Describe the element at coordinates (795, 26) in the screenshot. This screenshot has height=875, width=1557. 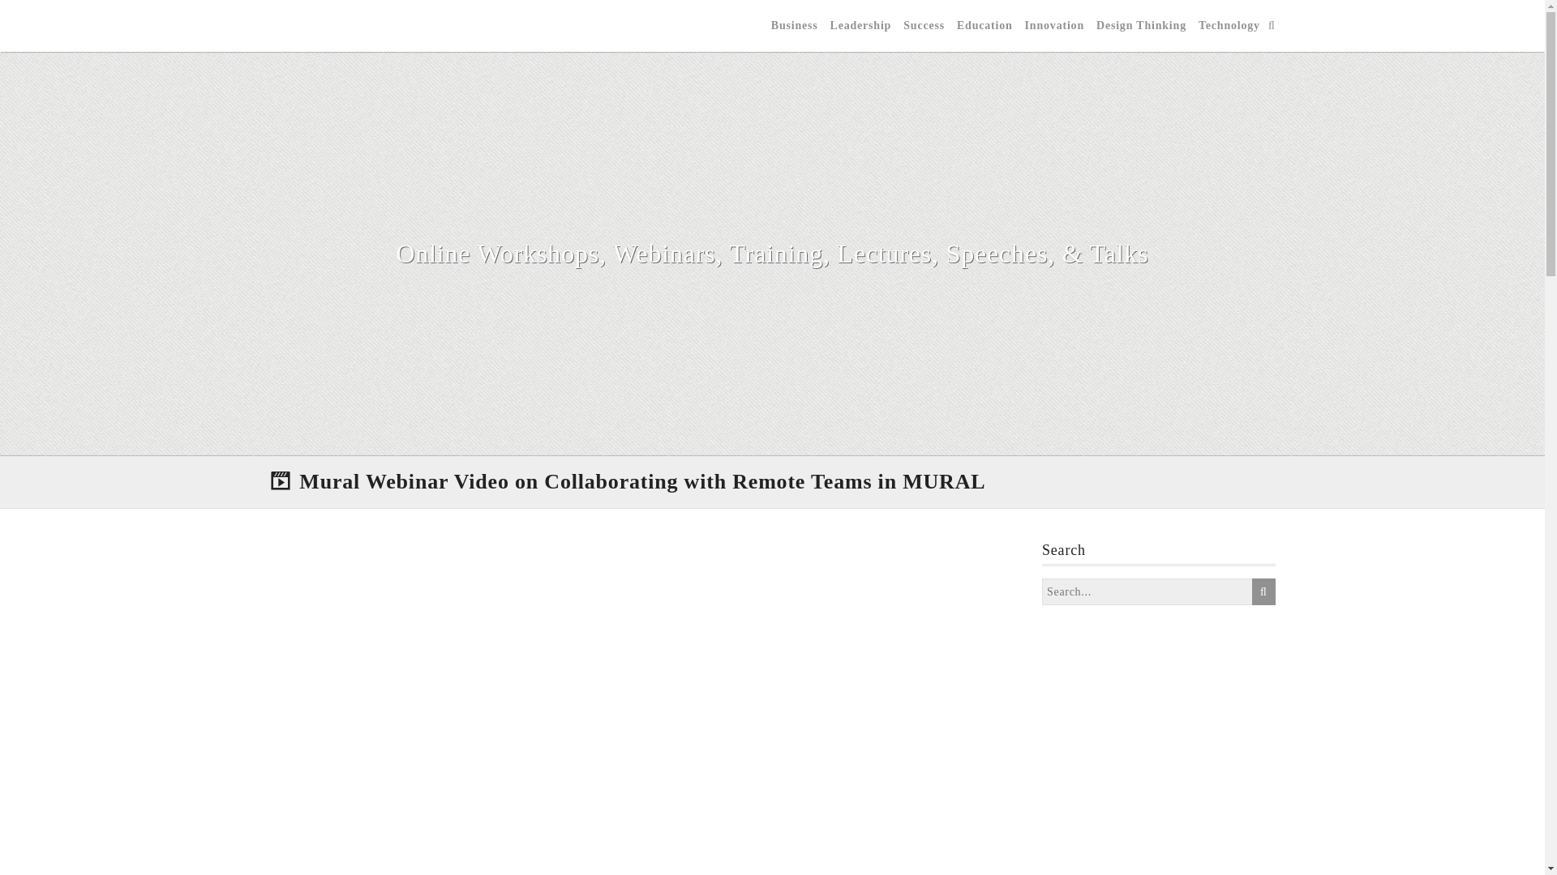
I see `Business` at that location.